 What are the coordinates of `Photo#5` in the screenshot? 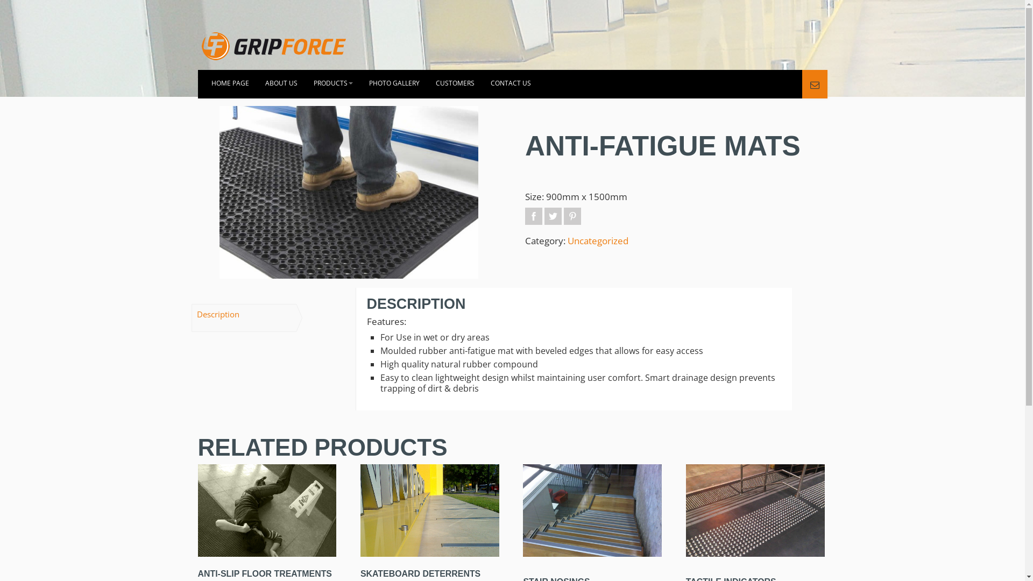 It's located at (349, 193).